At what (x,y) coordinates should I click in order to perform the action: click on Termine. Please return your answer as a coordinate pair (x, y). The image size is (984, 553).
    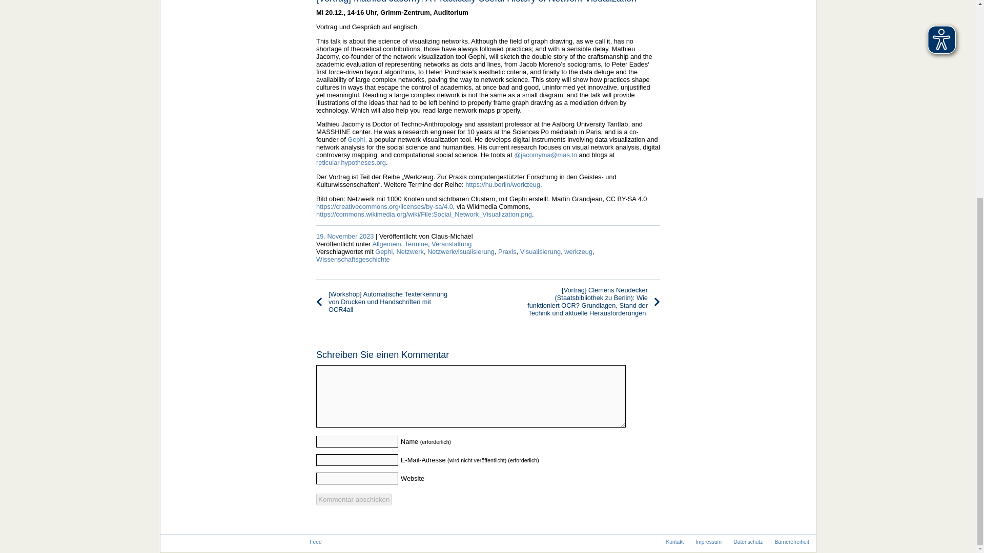
    Looking at the image, I should click on (416, 244).